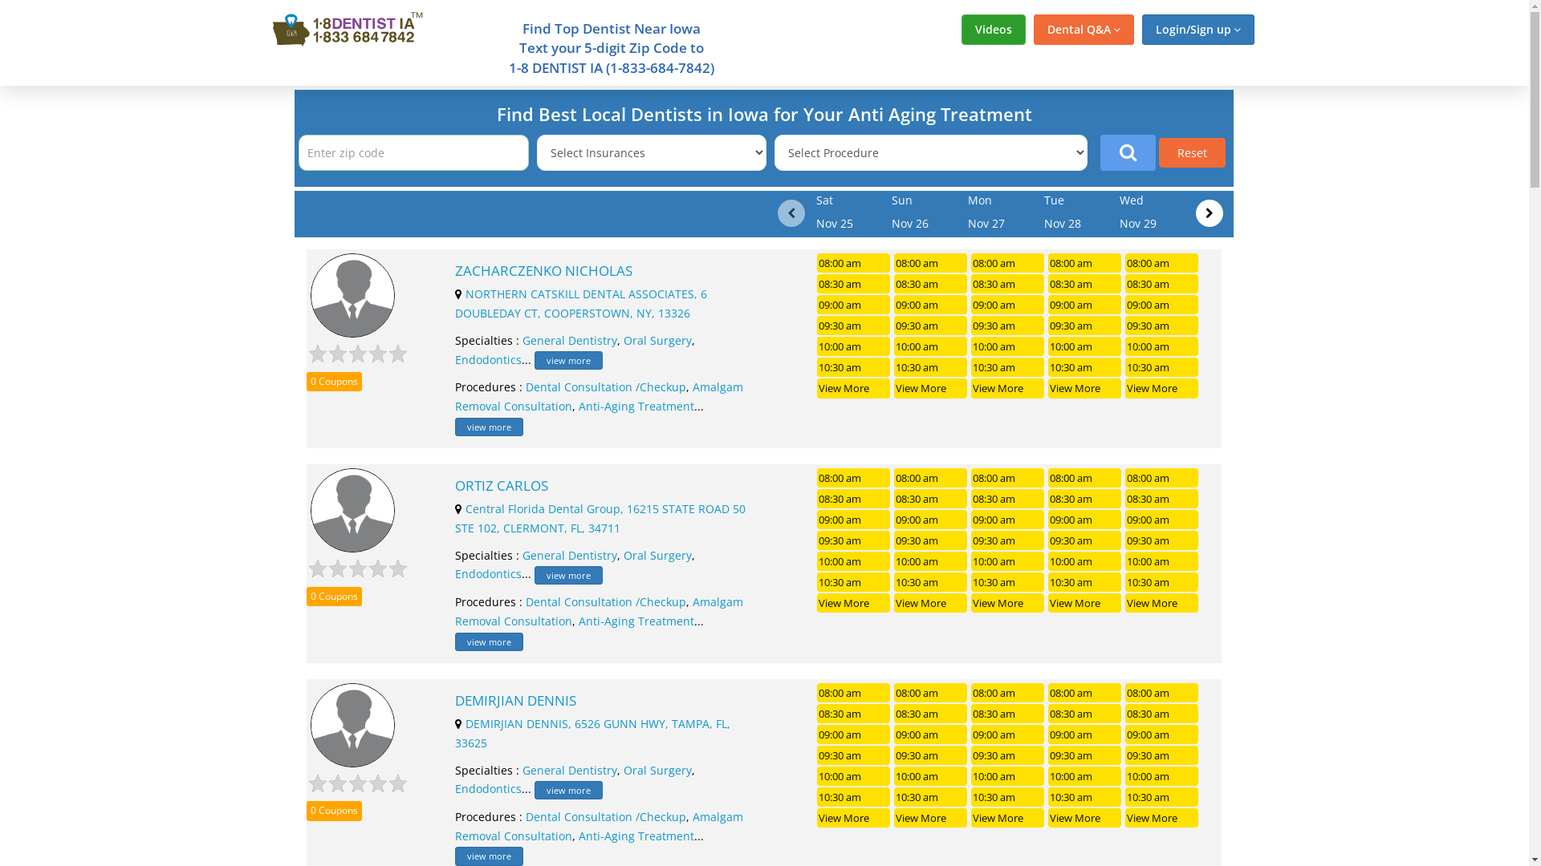 The height and width of the screenshot is (866, 1541). Describe the element at coordinates (931, 367) in the screenshot. I see `10:30 am` at that location.